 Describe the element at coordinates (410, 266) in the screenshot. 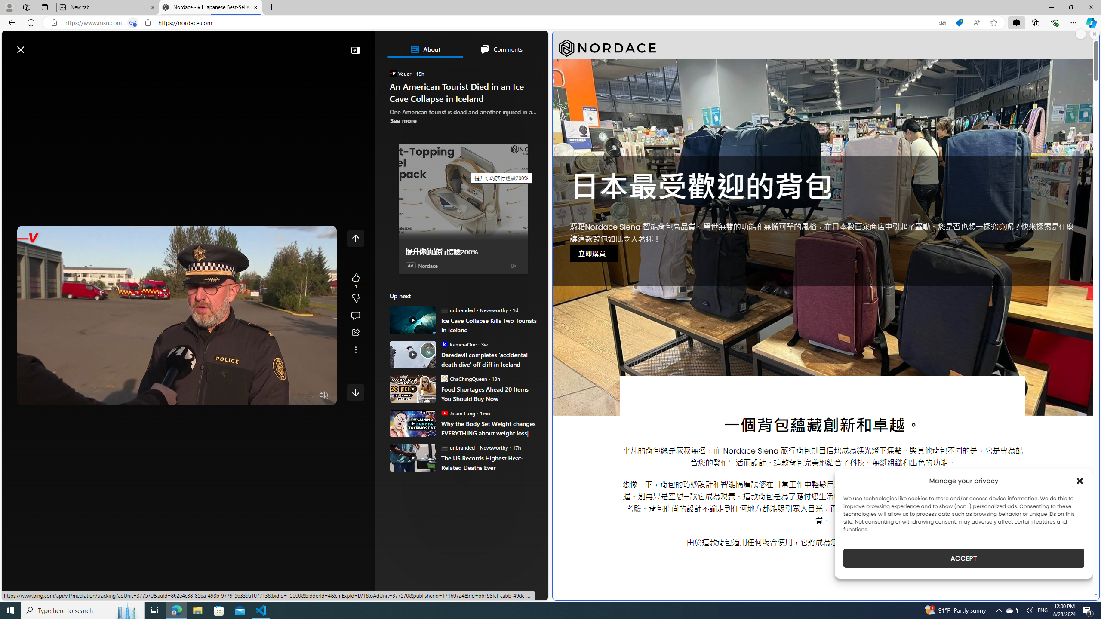

I see `Ad` at that location.